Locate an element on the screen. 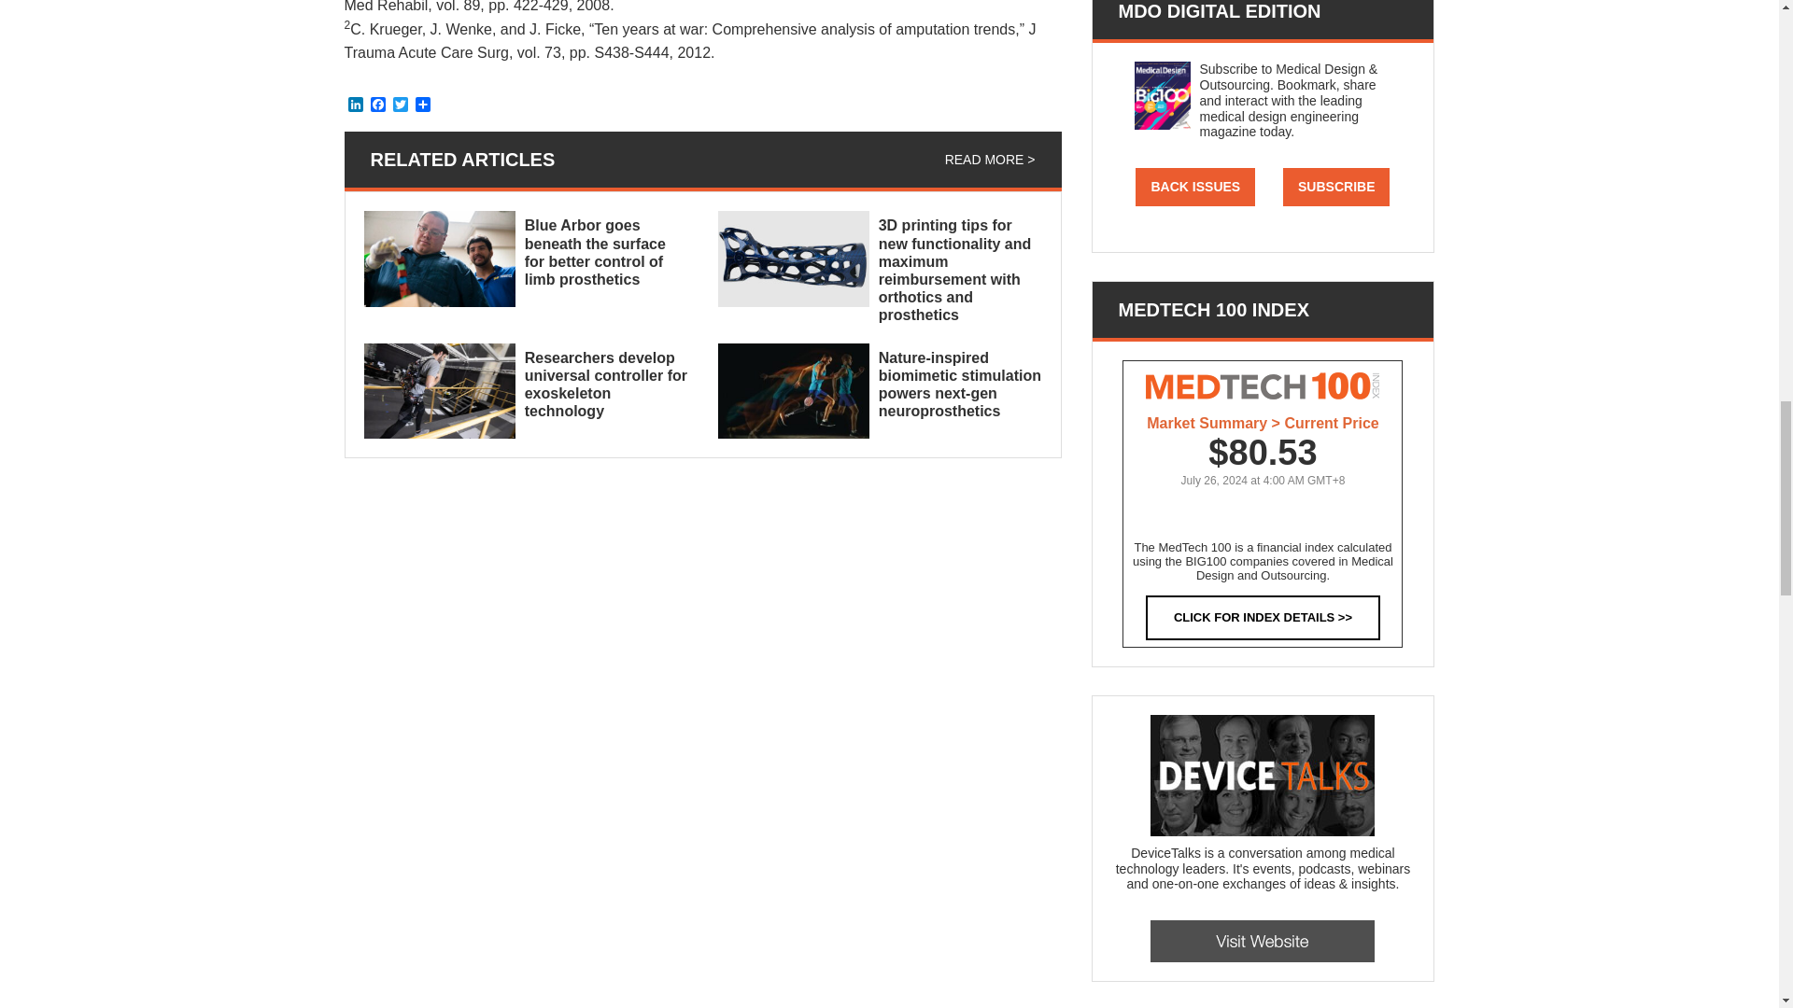 The width and height of the screenshot is (1793, 1008). Twitter is located at coordinates (400, 105).